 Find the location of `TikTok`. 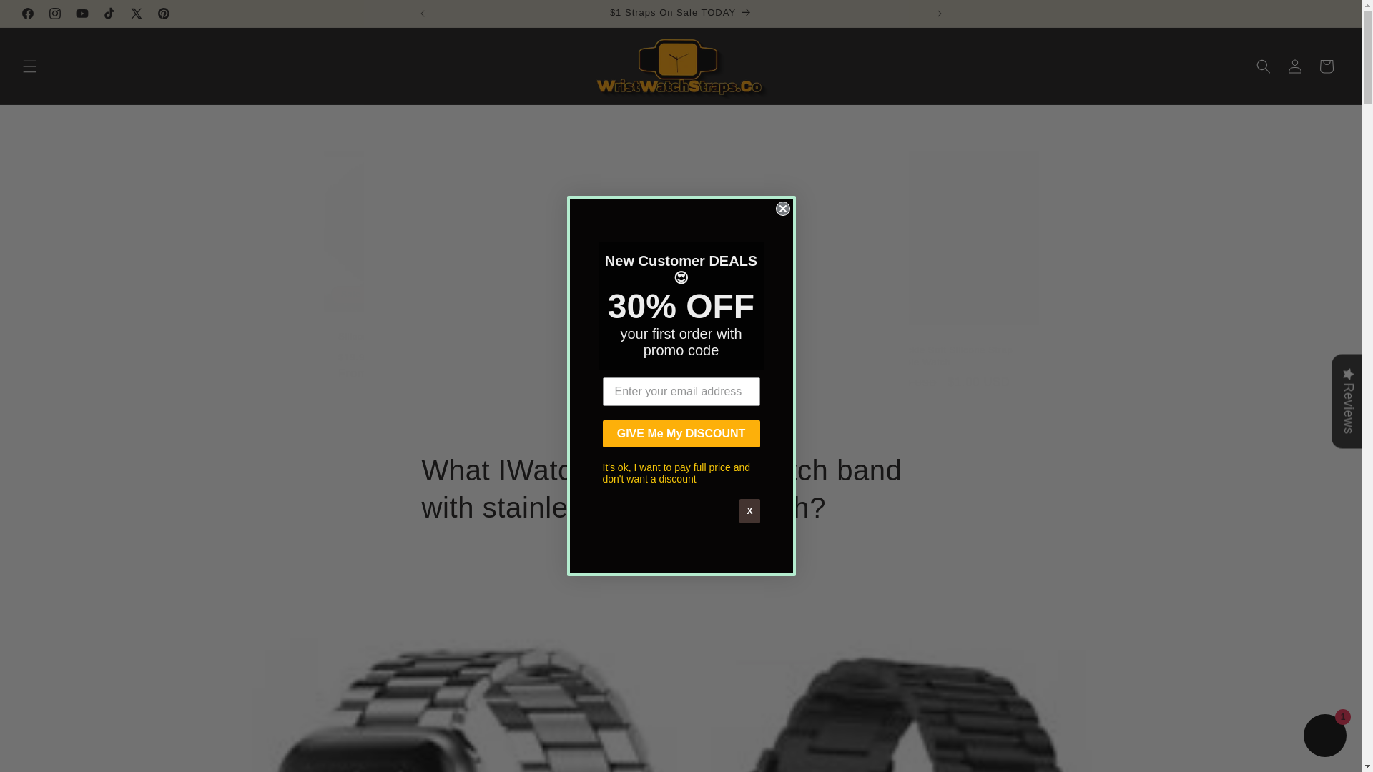

TikTok is located at coordinates (109, 13).